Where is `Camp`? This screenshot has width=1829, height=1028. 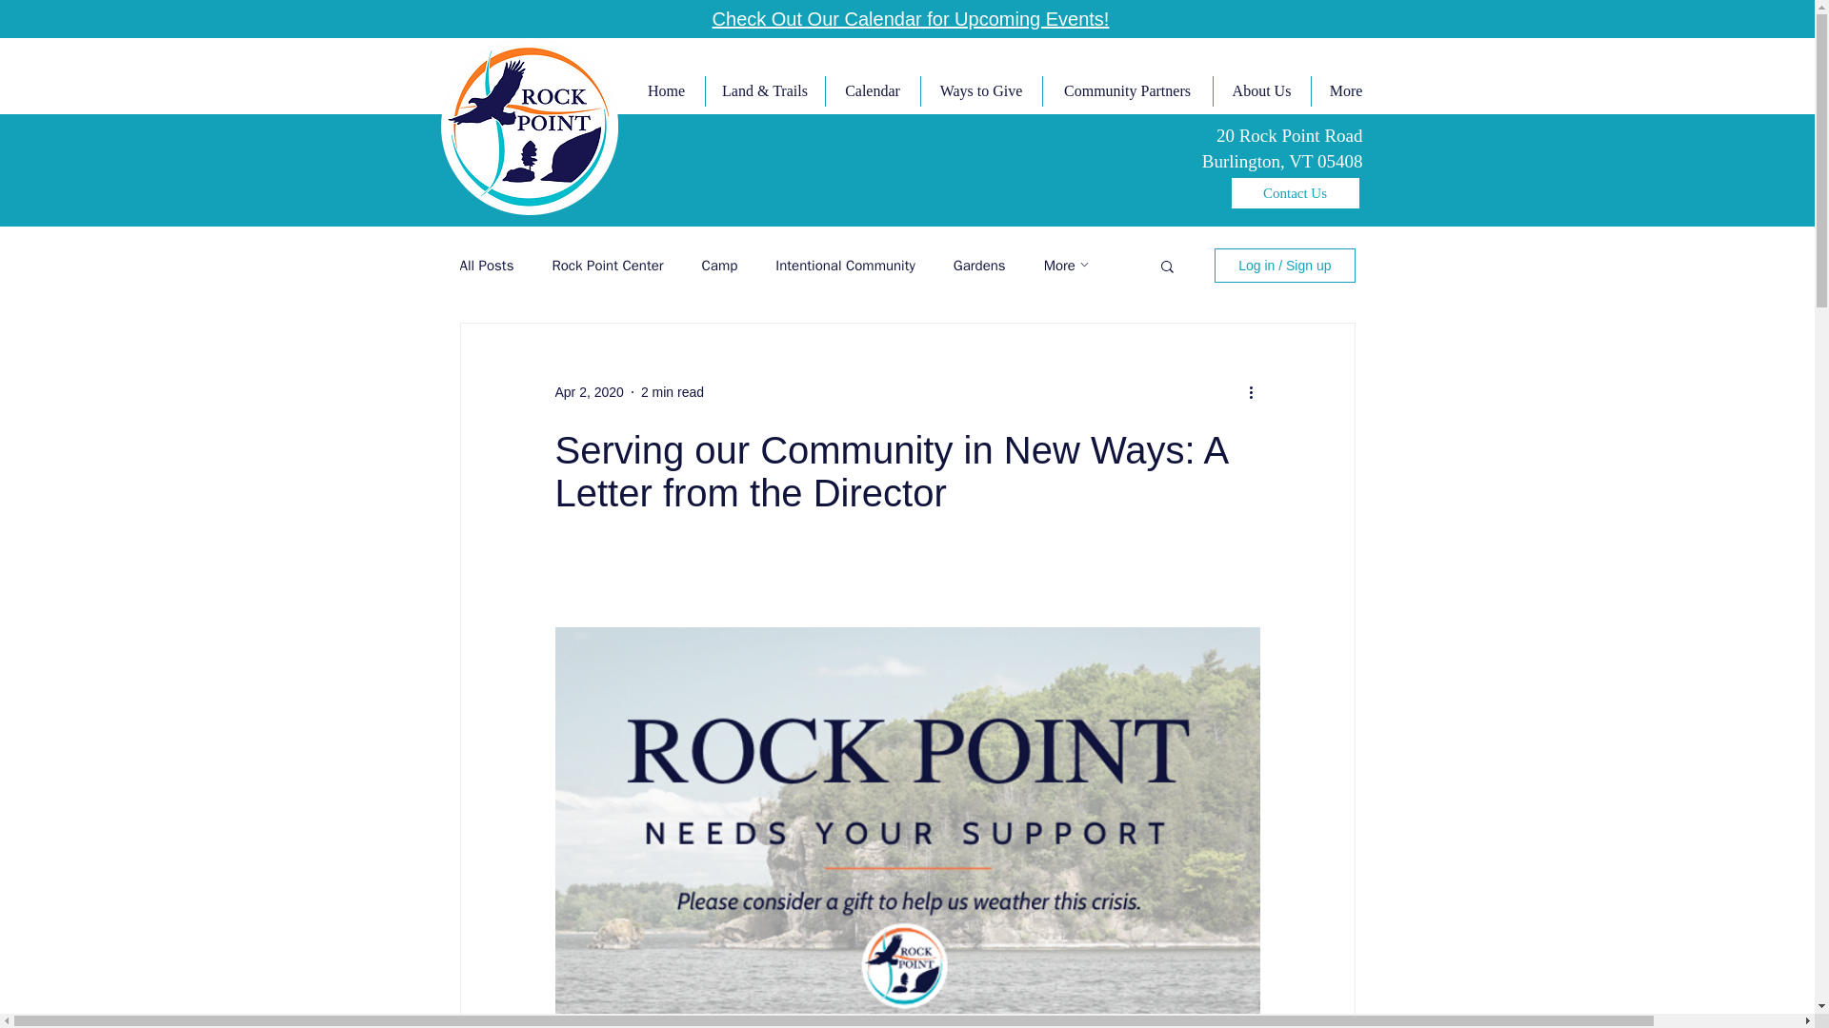
Camp is located at coordinates (720, 267).